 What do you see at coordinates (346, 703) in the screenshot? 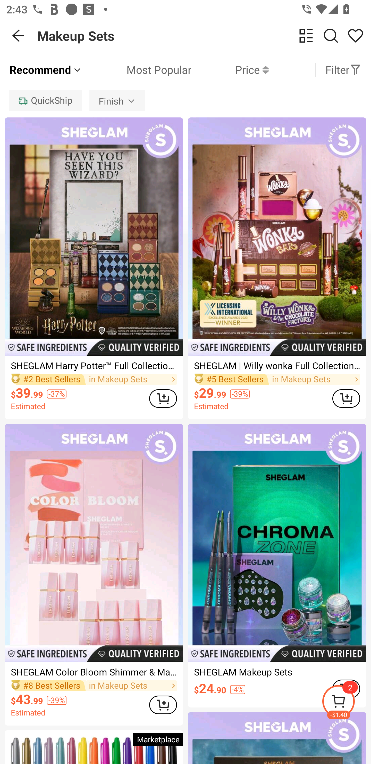
I see `-$1.40` at bounding box center [346, 703].